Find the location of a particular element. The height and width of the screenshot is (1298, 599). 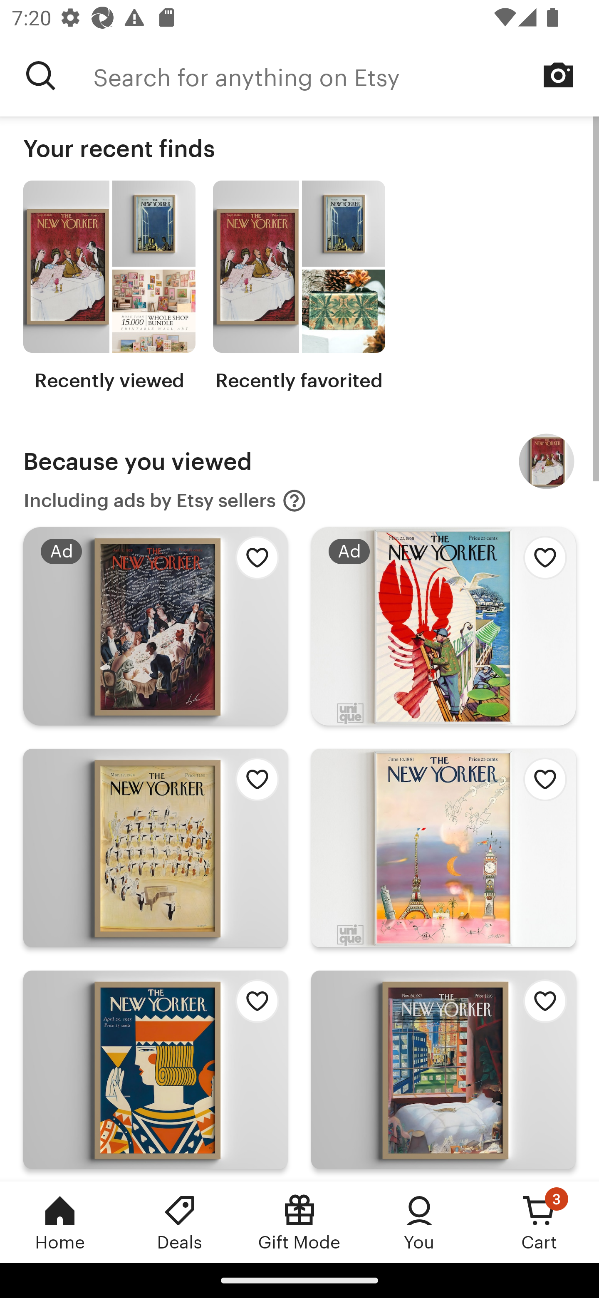

Search for anything on Etsy is located at coordinates (41, 76).